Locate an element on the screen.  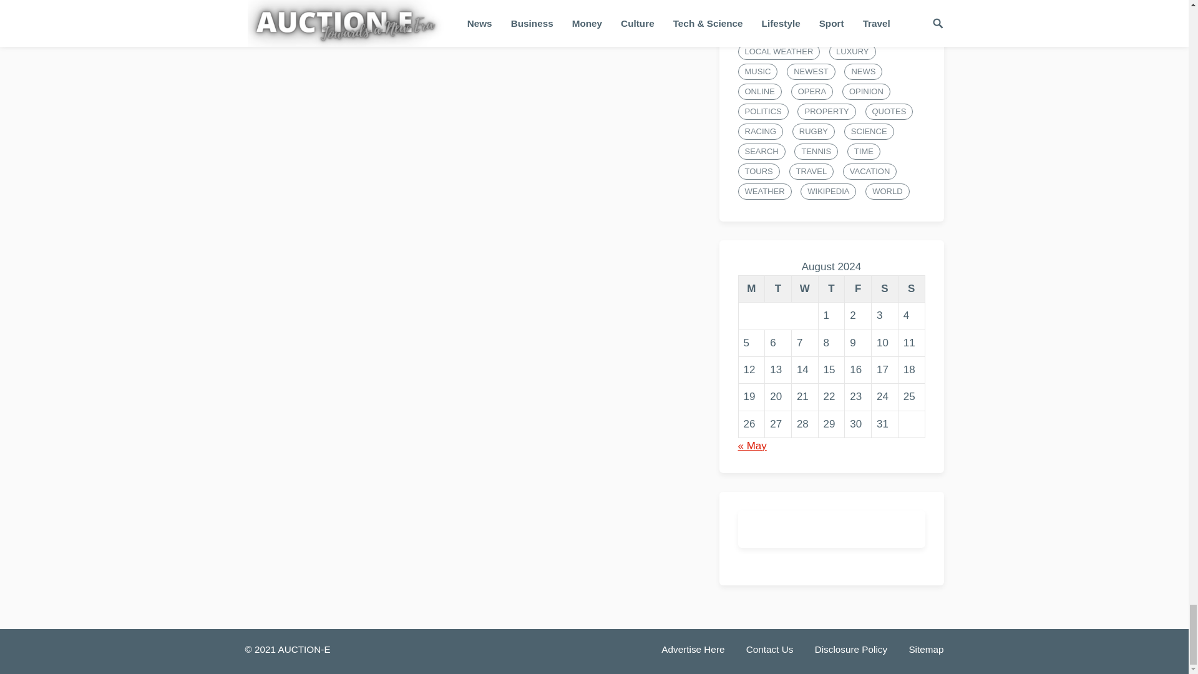
Saturday is located at coordinates (885, 288).